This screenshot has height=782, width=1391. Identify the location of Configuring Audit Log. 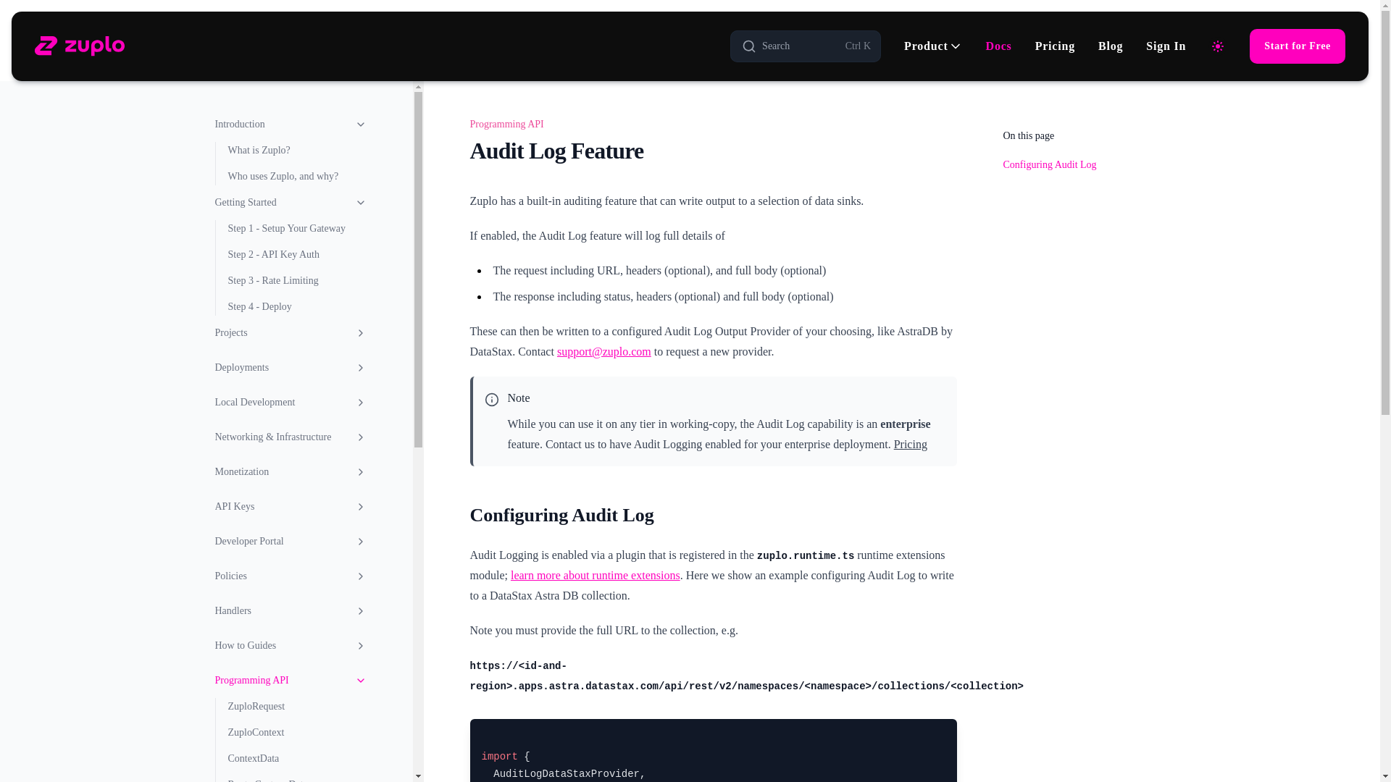
(713, 514).